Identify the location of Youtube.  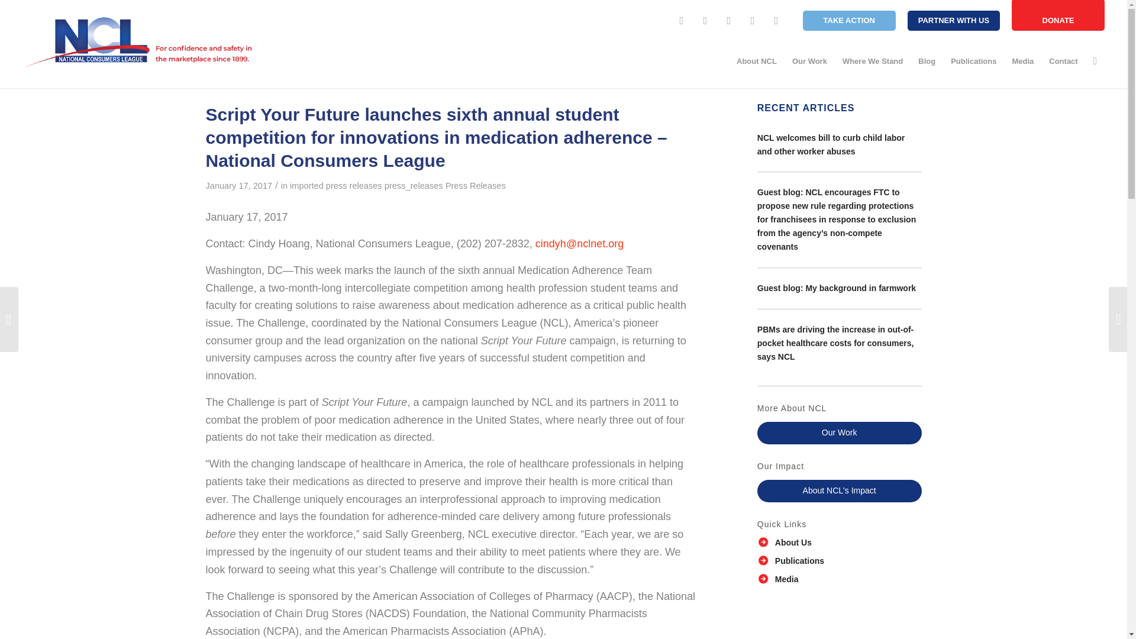
(753, 20).